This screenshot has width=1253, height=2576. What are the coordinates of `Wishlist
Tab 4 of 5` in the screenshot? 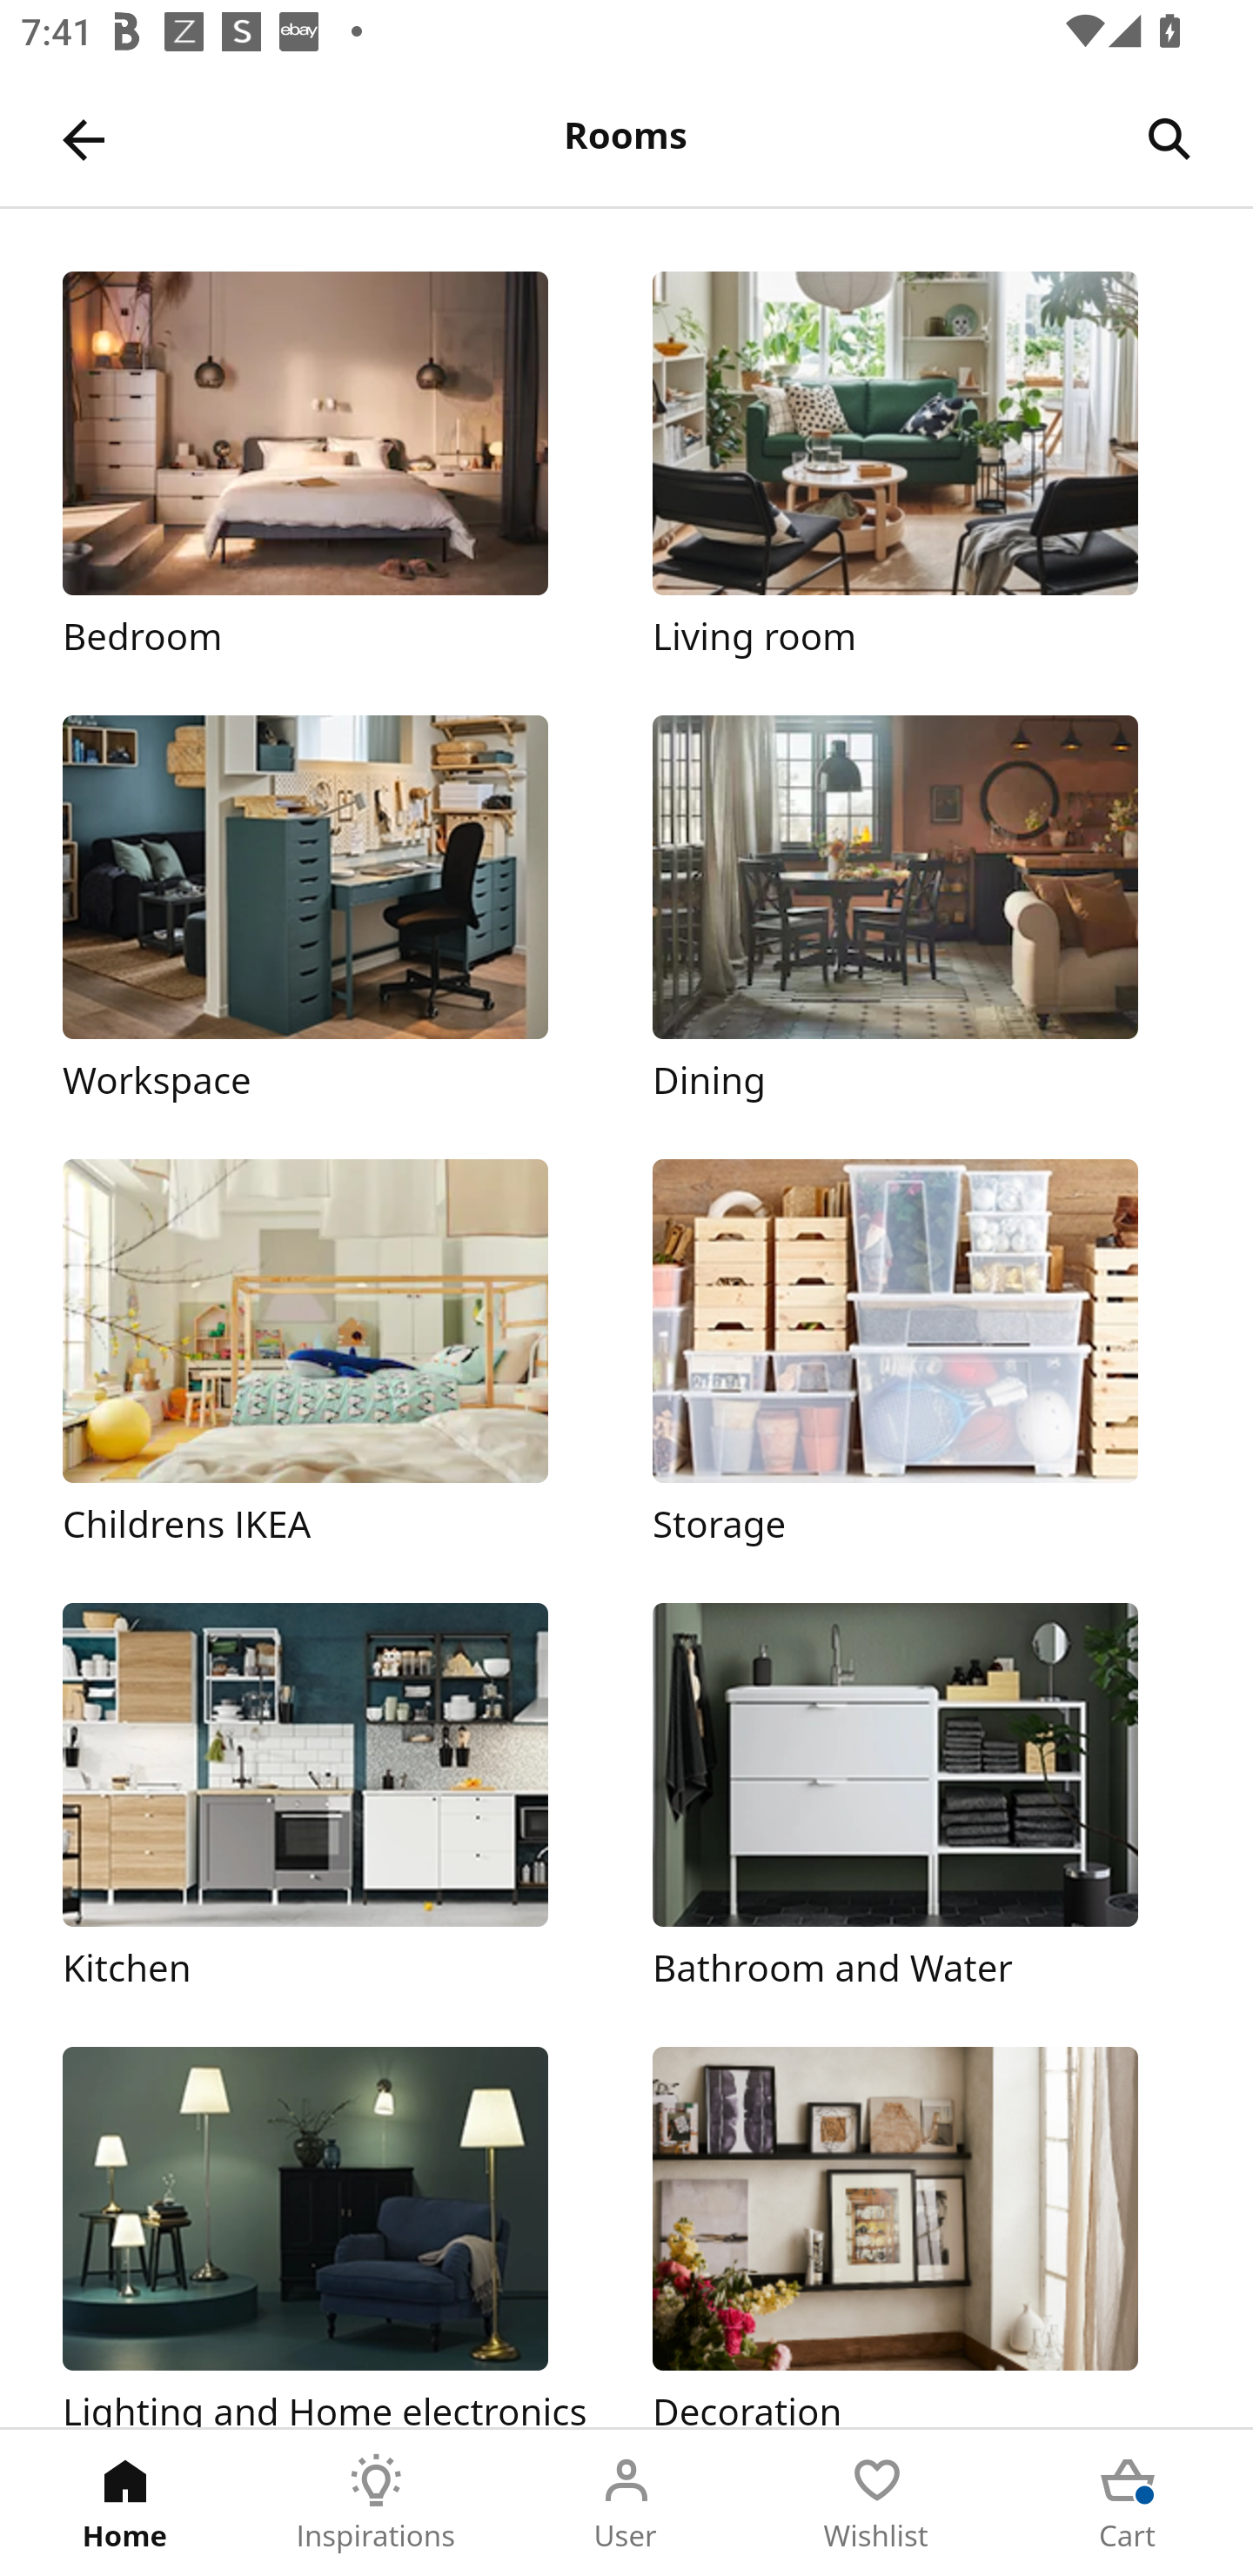 It's located at (877, 2503).